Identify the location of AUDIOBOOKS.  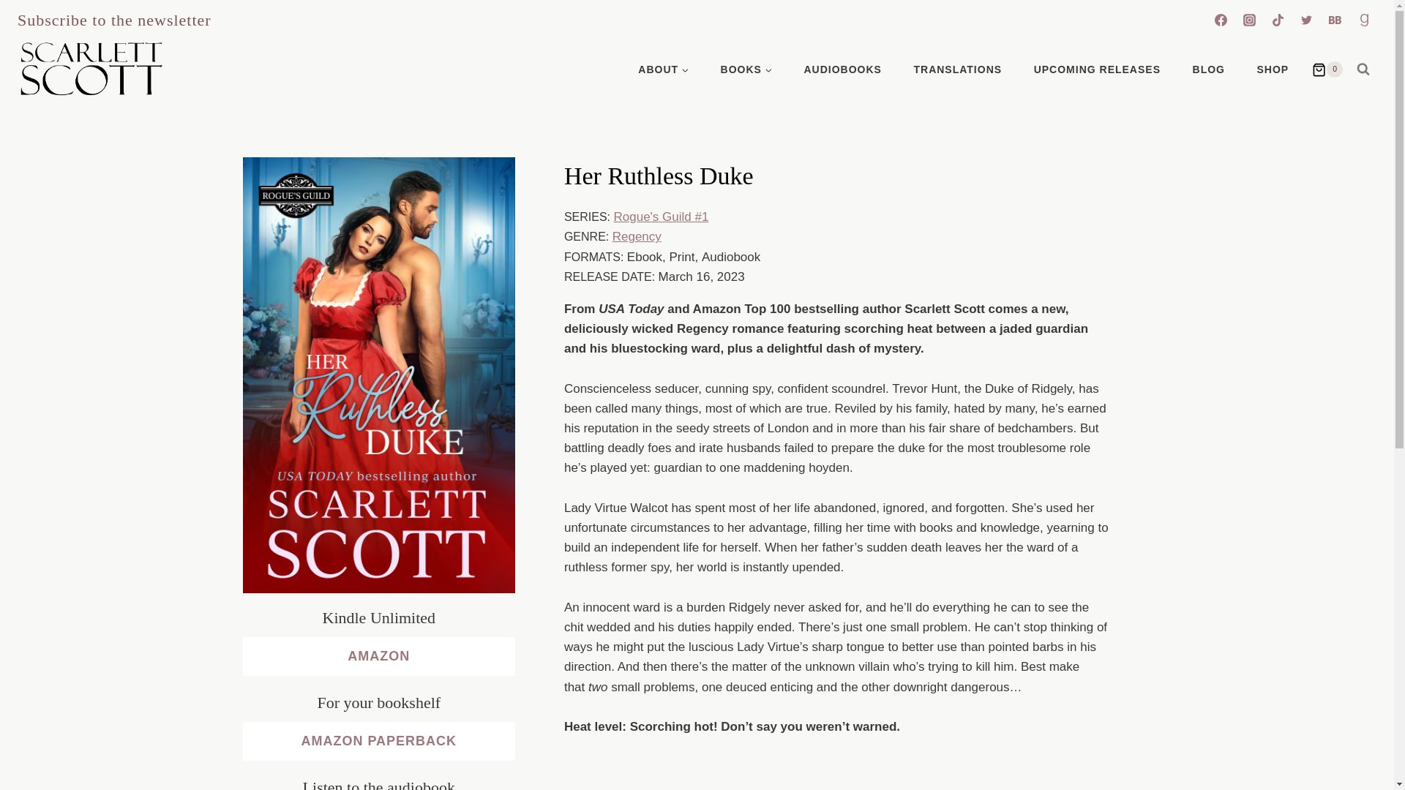
(843, 69).